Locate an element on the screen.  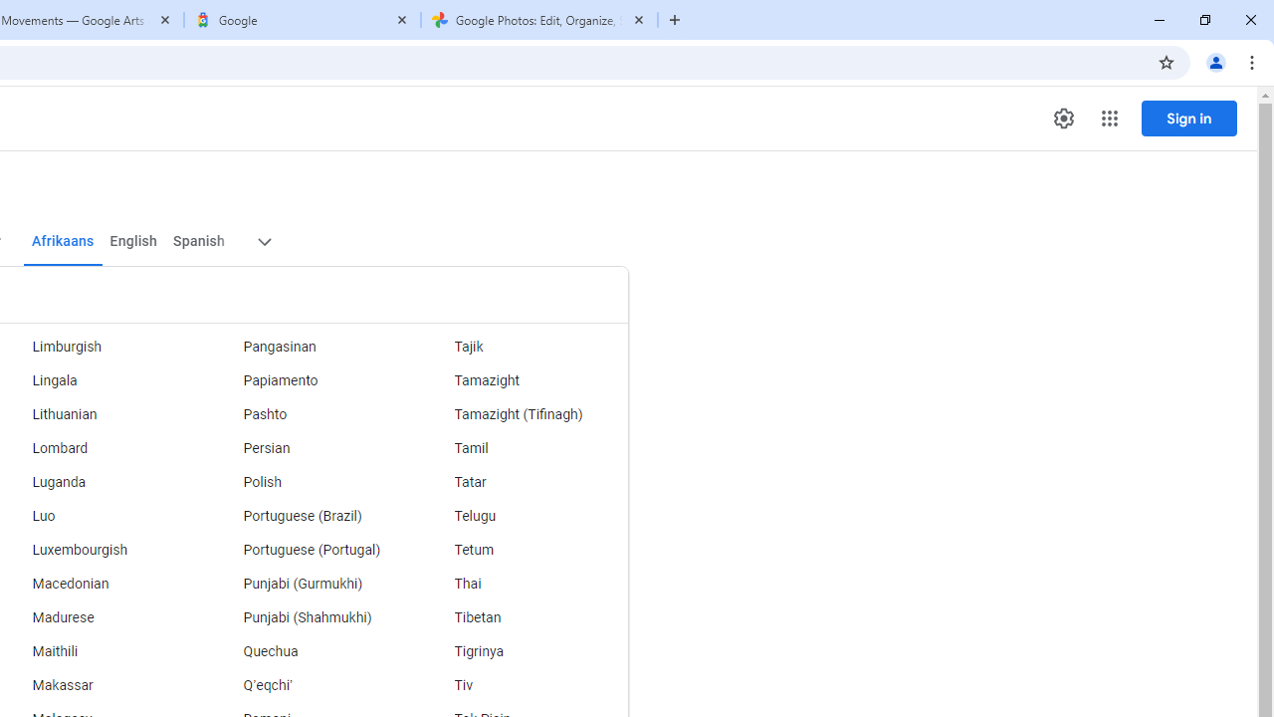
Telugu is located at coordinates (523, 516).